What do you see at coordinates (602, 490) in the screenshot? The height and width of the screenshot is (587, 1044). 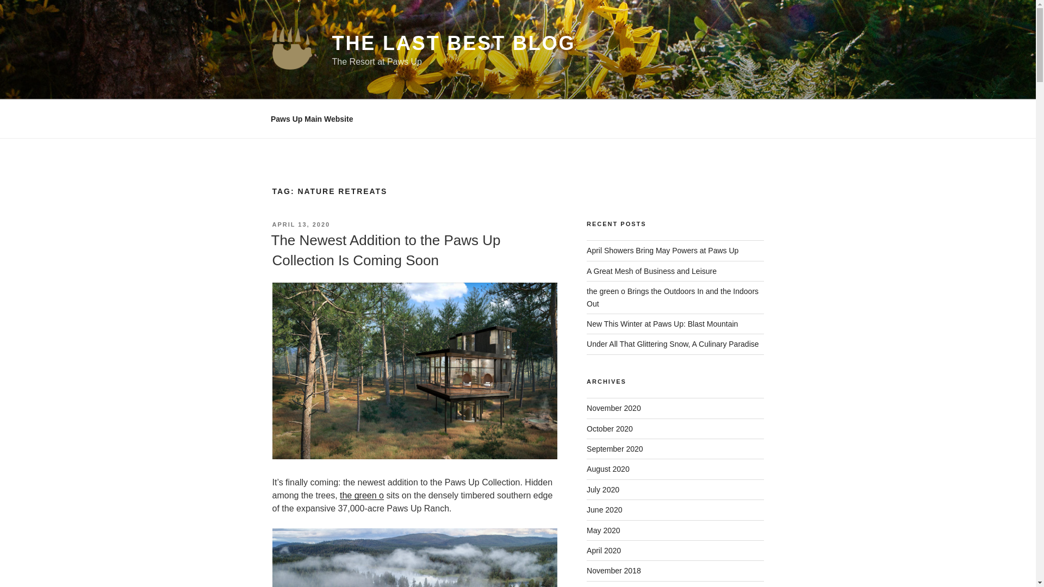 I see `July 2020` at bounding box center [602, 490].